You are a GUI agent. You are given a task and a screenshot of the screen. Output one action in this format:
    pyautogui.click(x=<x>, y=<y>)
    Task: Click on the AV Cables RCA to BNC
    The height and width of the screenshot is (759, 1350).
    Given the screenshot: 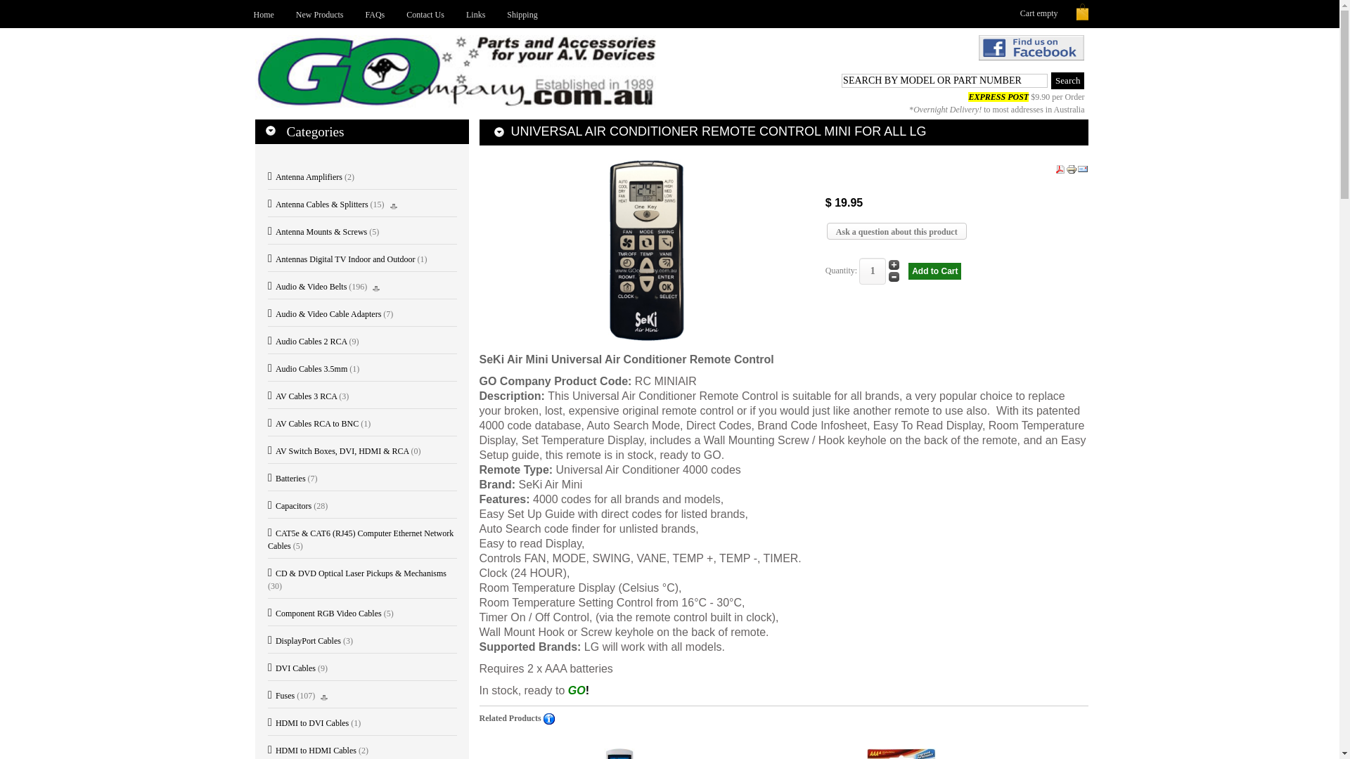 What is the action you would take?
    pyautogui.click(x=314, y=424)
    